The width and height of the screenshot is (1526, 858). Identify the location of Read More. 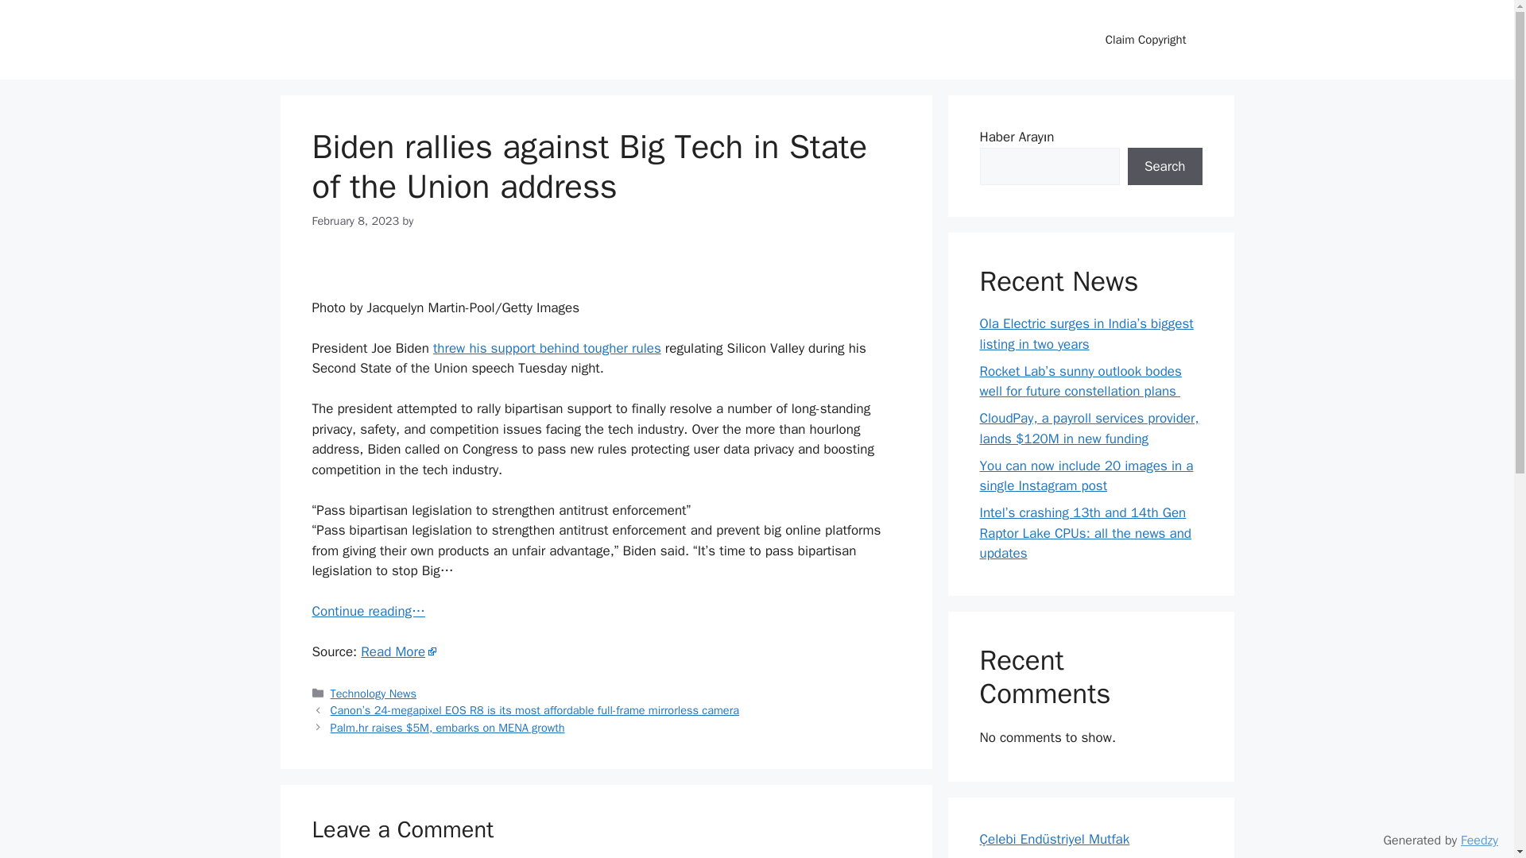
(398, 651).